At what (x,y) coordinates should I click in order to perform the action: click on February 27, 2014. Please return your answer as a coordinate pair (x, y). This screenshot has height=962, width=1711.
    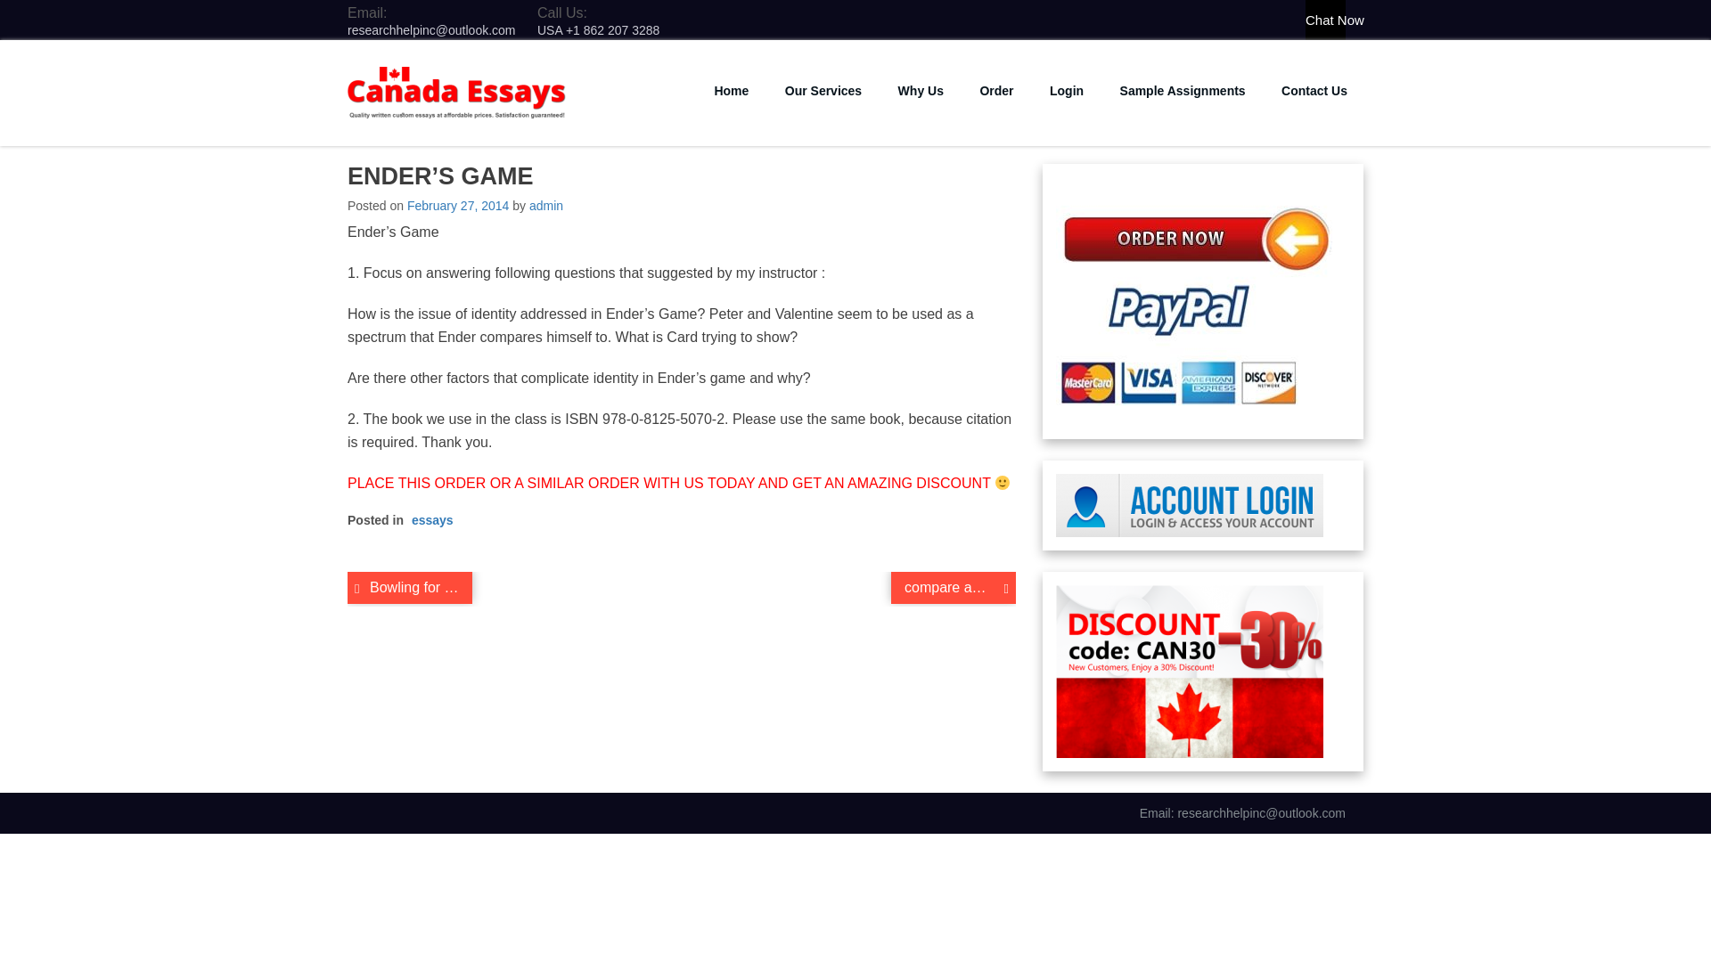
    Looking at the image, I should click on (457, 205).